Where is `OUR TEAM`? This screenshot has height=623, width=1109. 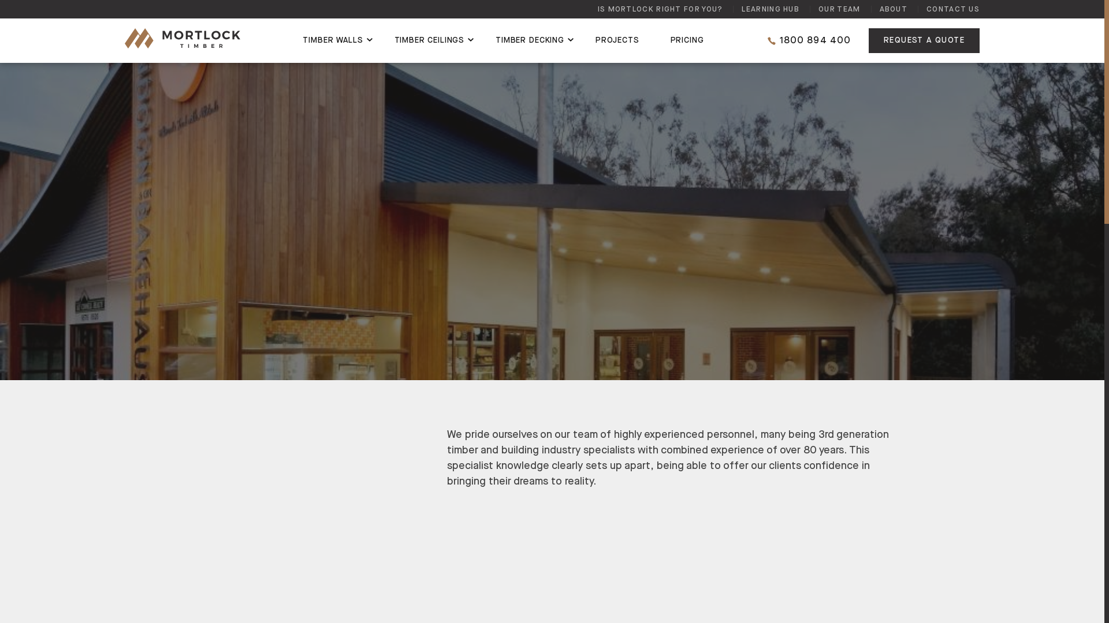 OUR TEAM is located at coordinates (839, 9).